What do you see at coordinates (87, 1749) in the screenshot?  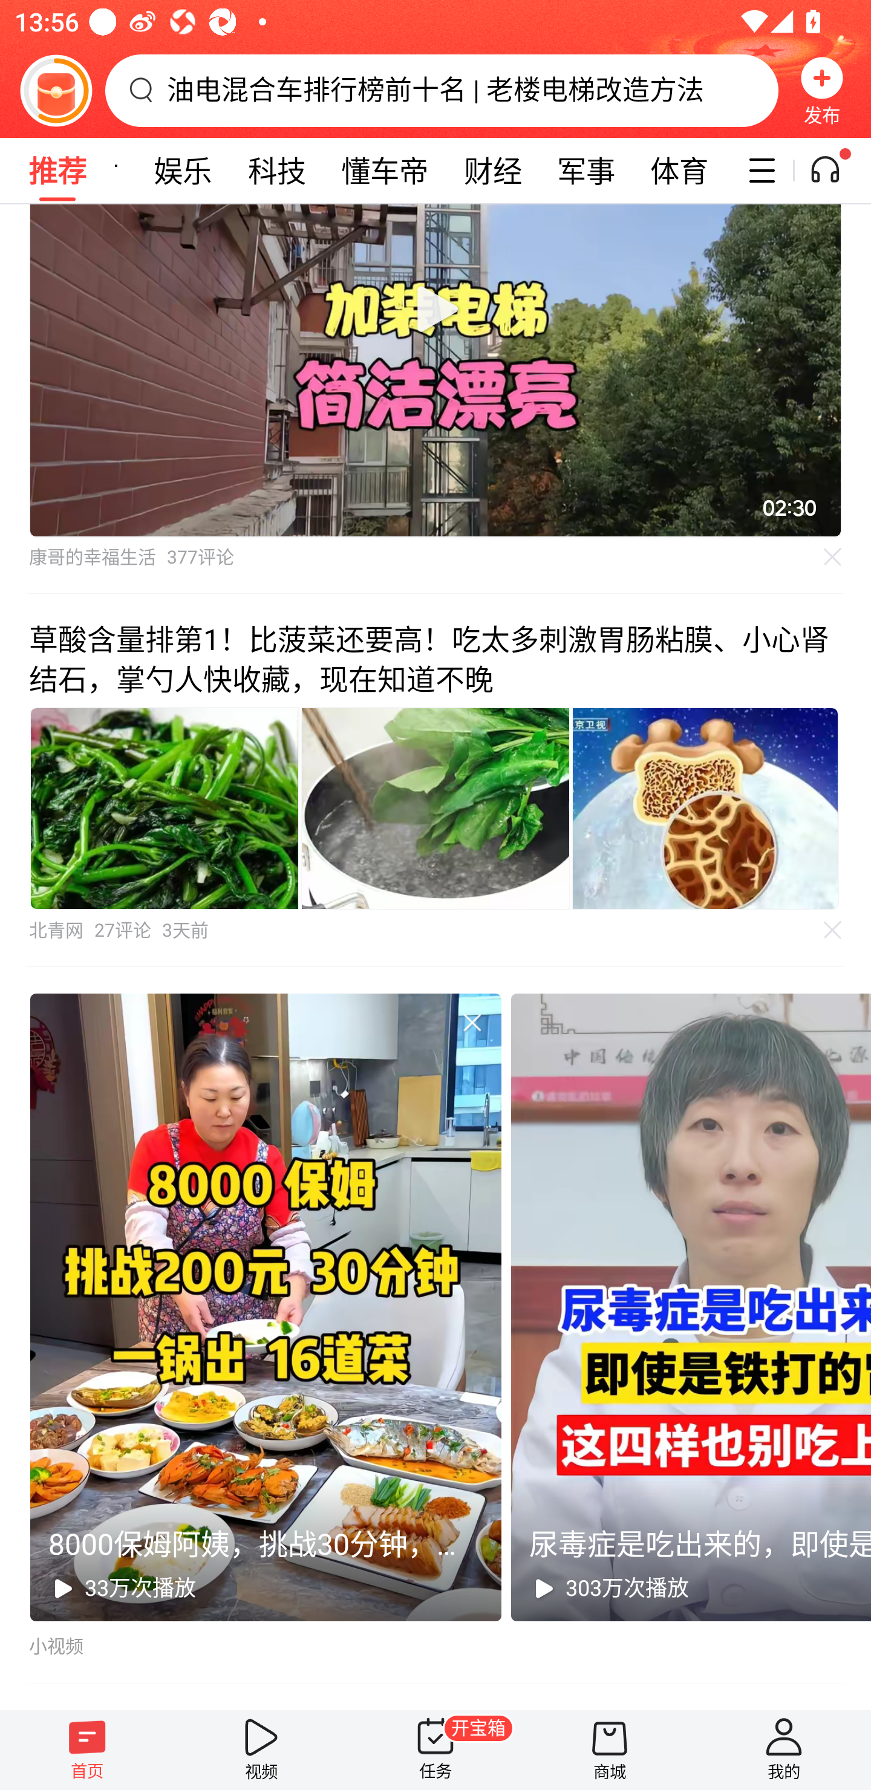 I see `首页` at bounding box center [87, 1749].